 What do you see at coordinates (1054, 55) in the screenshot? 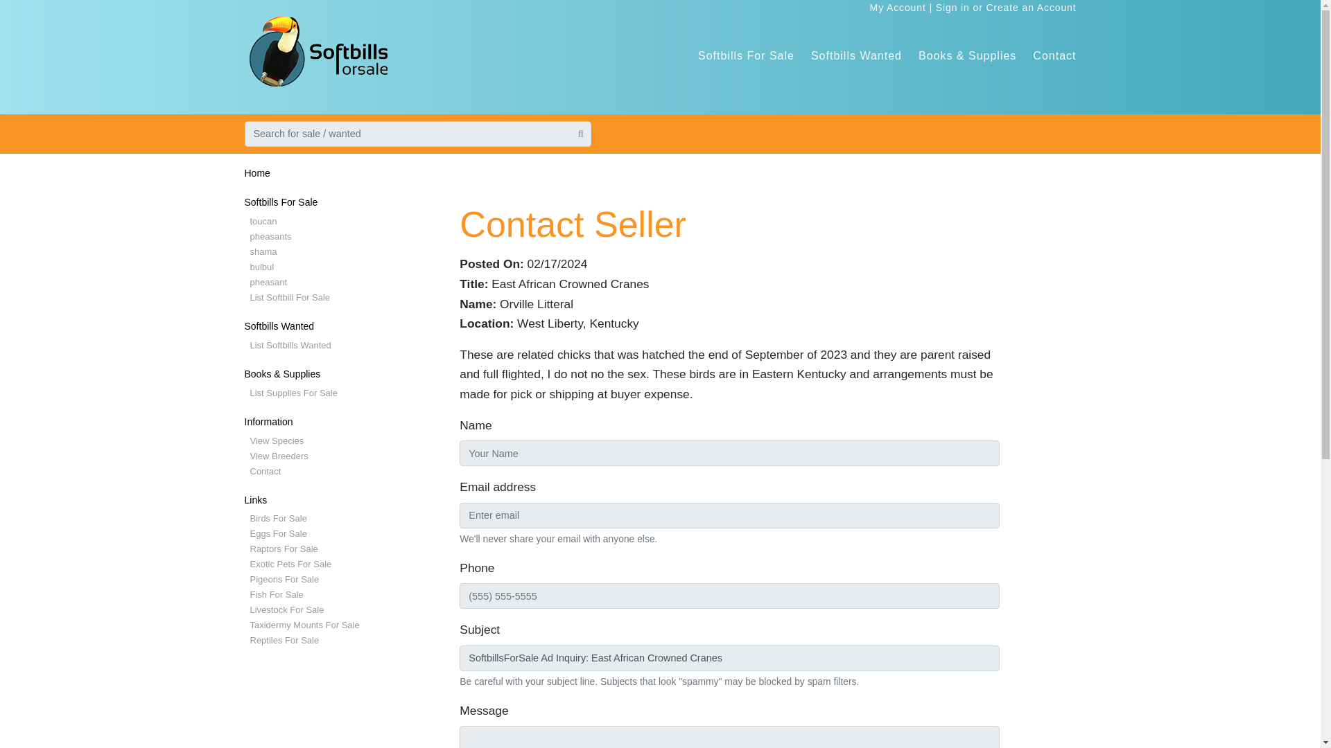
I see `Contact` at bounding box center [1054, 55].